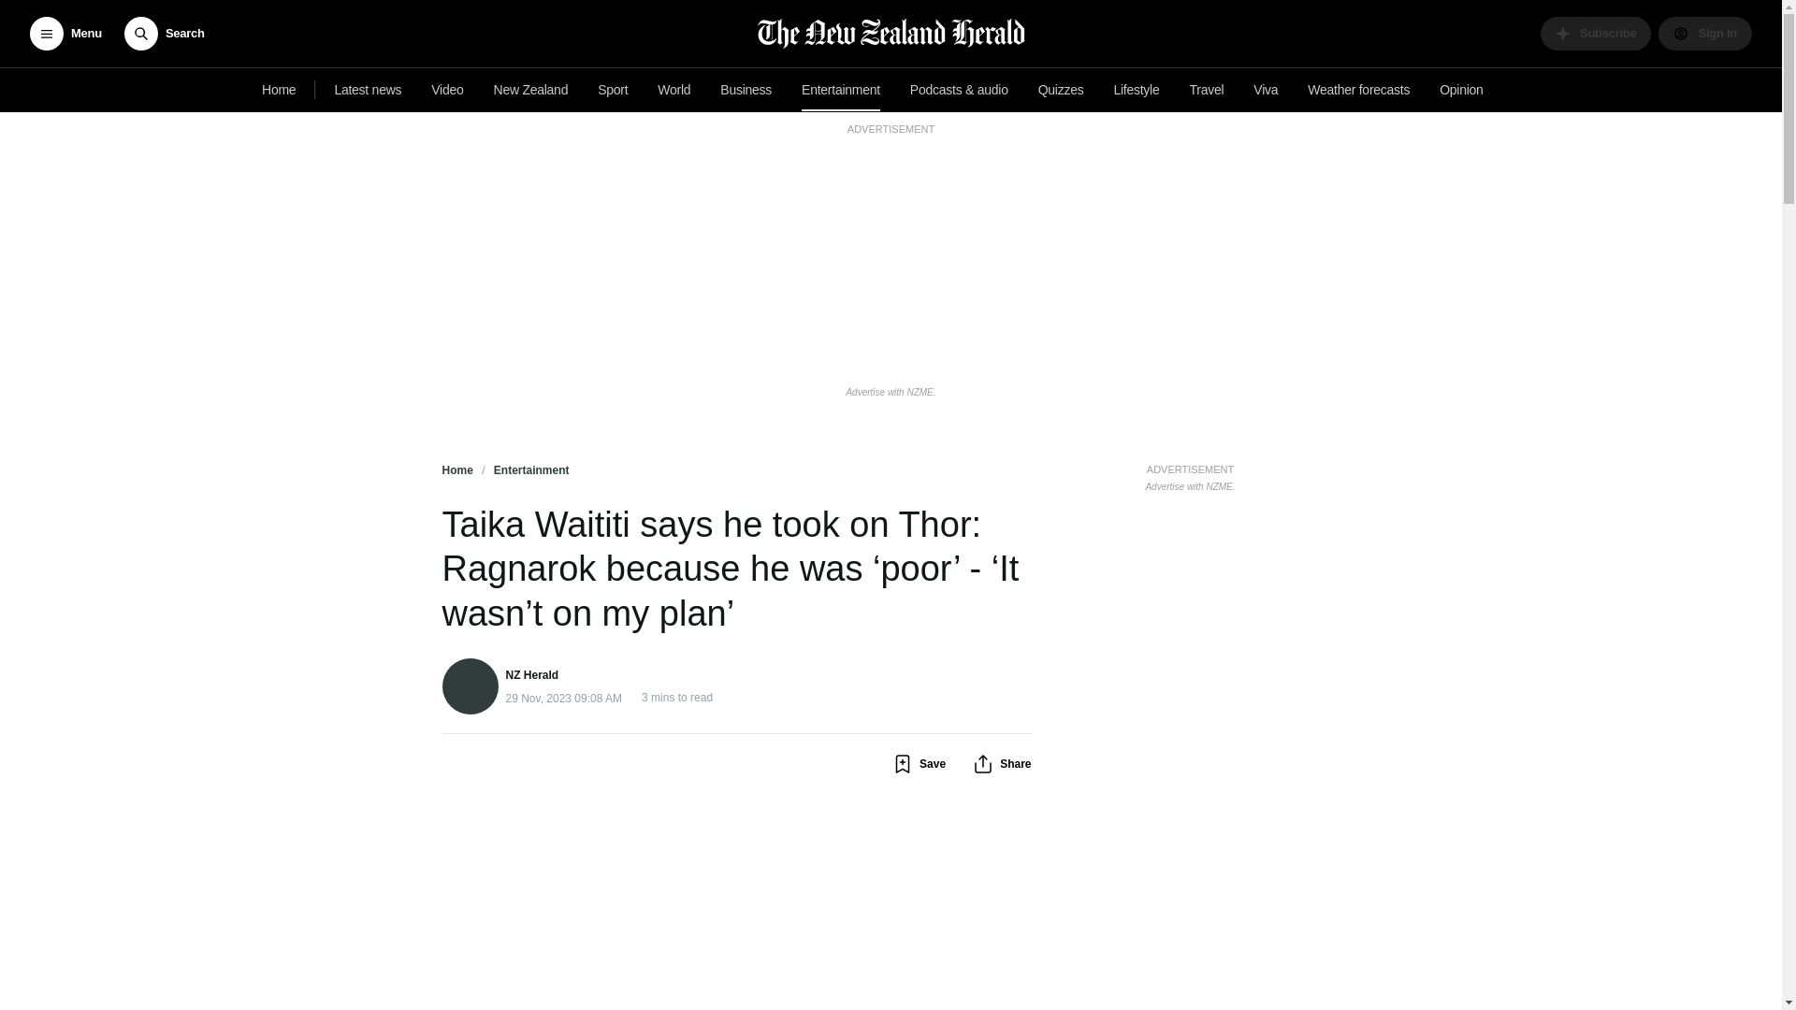  Describe the element at coordinates (1461, 90) in the screenshot. I see `Opinion` at that location.